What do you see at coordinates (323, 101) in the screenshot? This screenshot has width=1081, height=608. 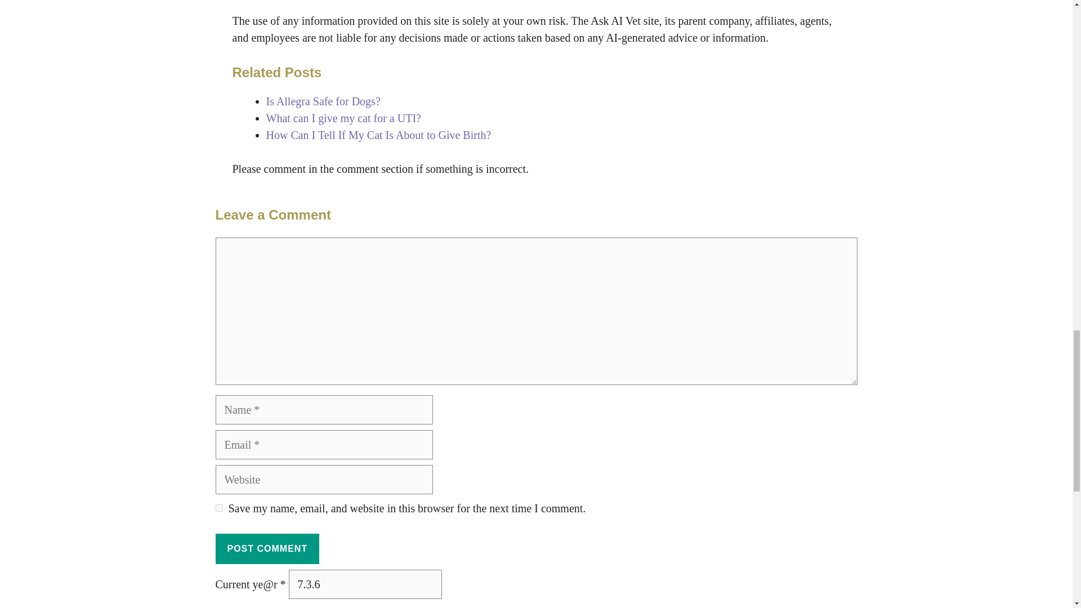 I see `Is Allegra Safe for Dogs?` at bounding box center [323, 101].